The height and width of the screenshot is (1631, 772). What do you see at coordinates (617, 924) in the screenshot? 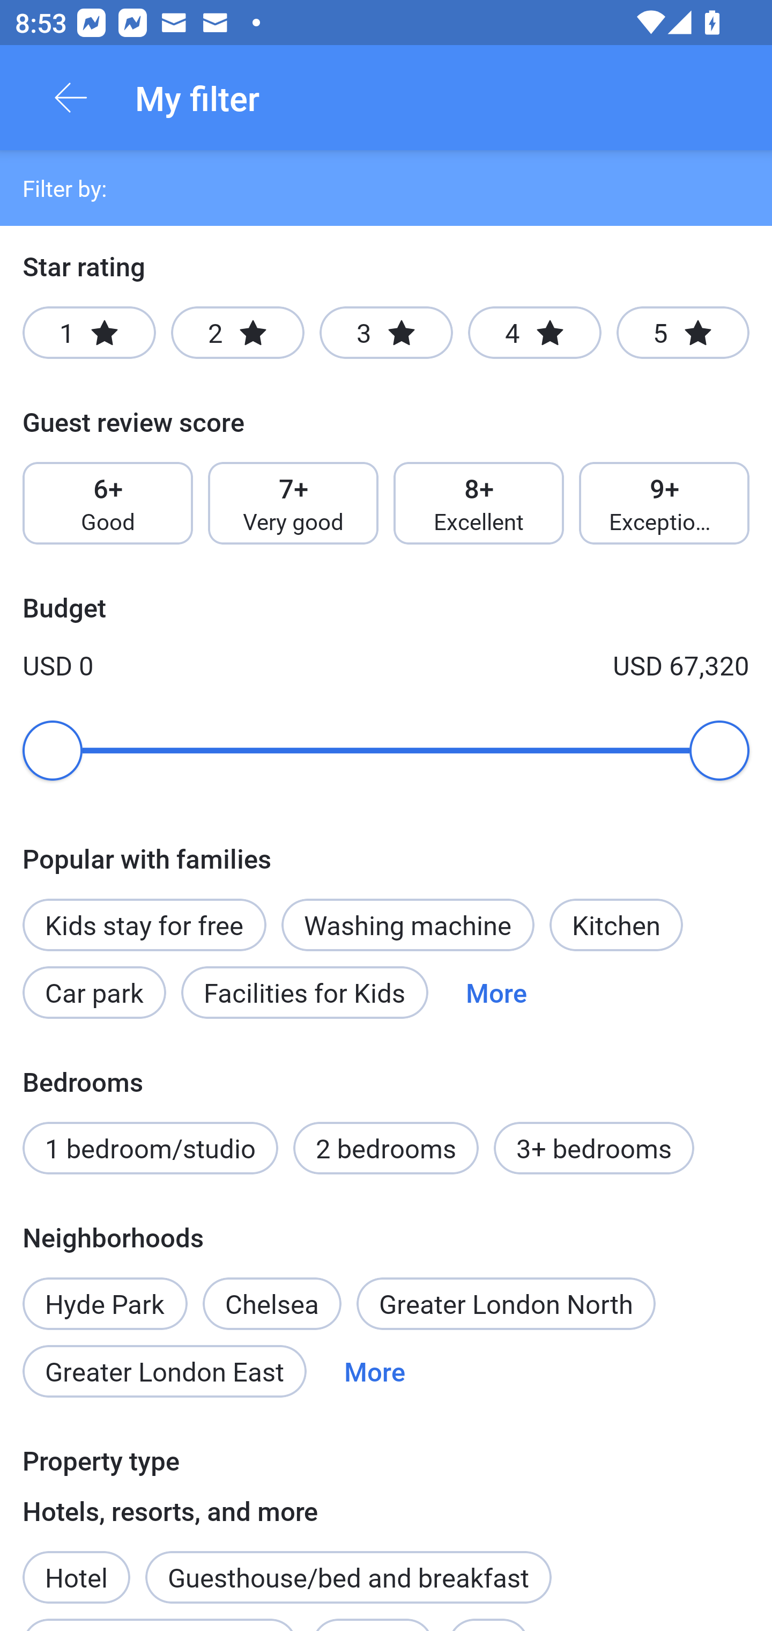
I see `Kitchen` at bounding box center [617, 924].